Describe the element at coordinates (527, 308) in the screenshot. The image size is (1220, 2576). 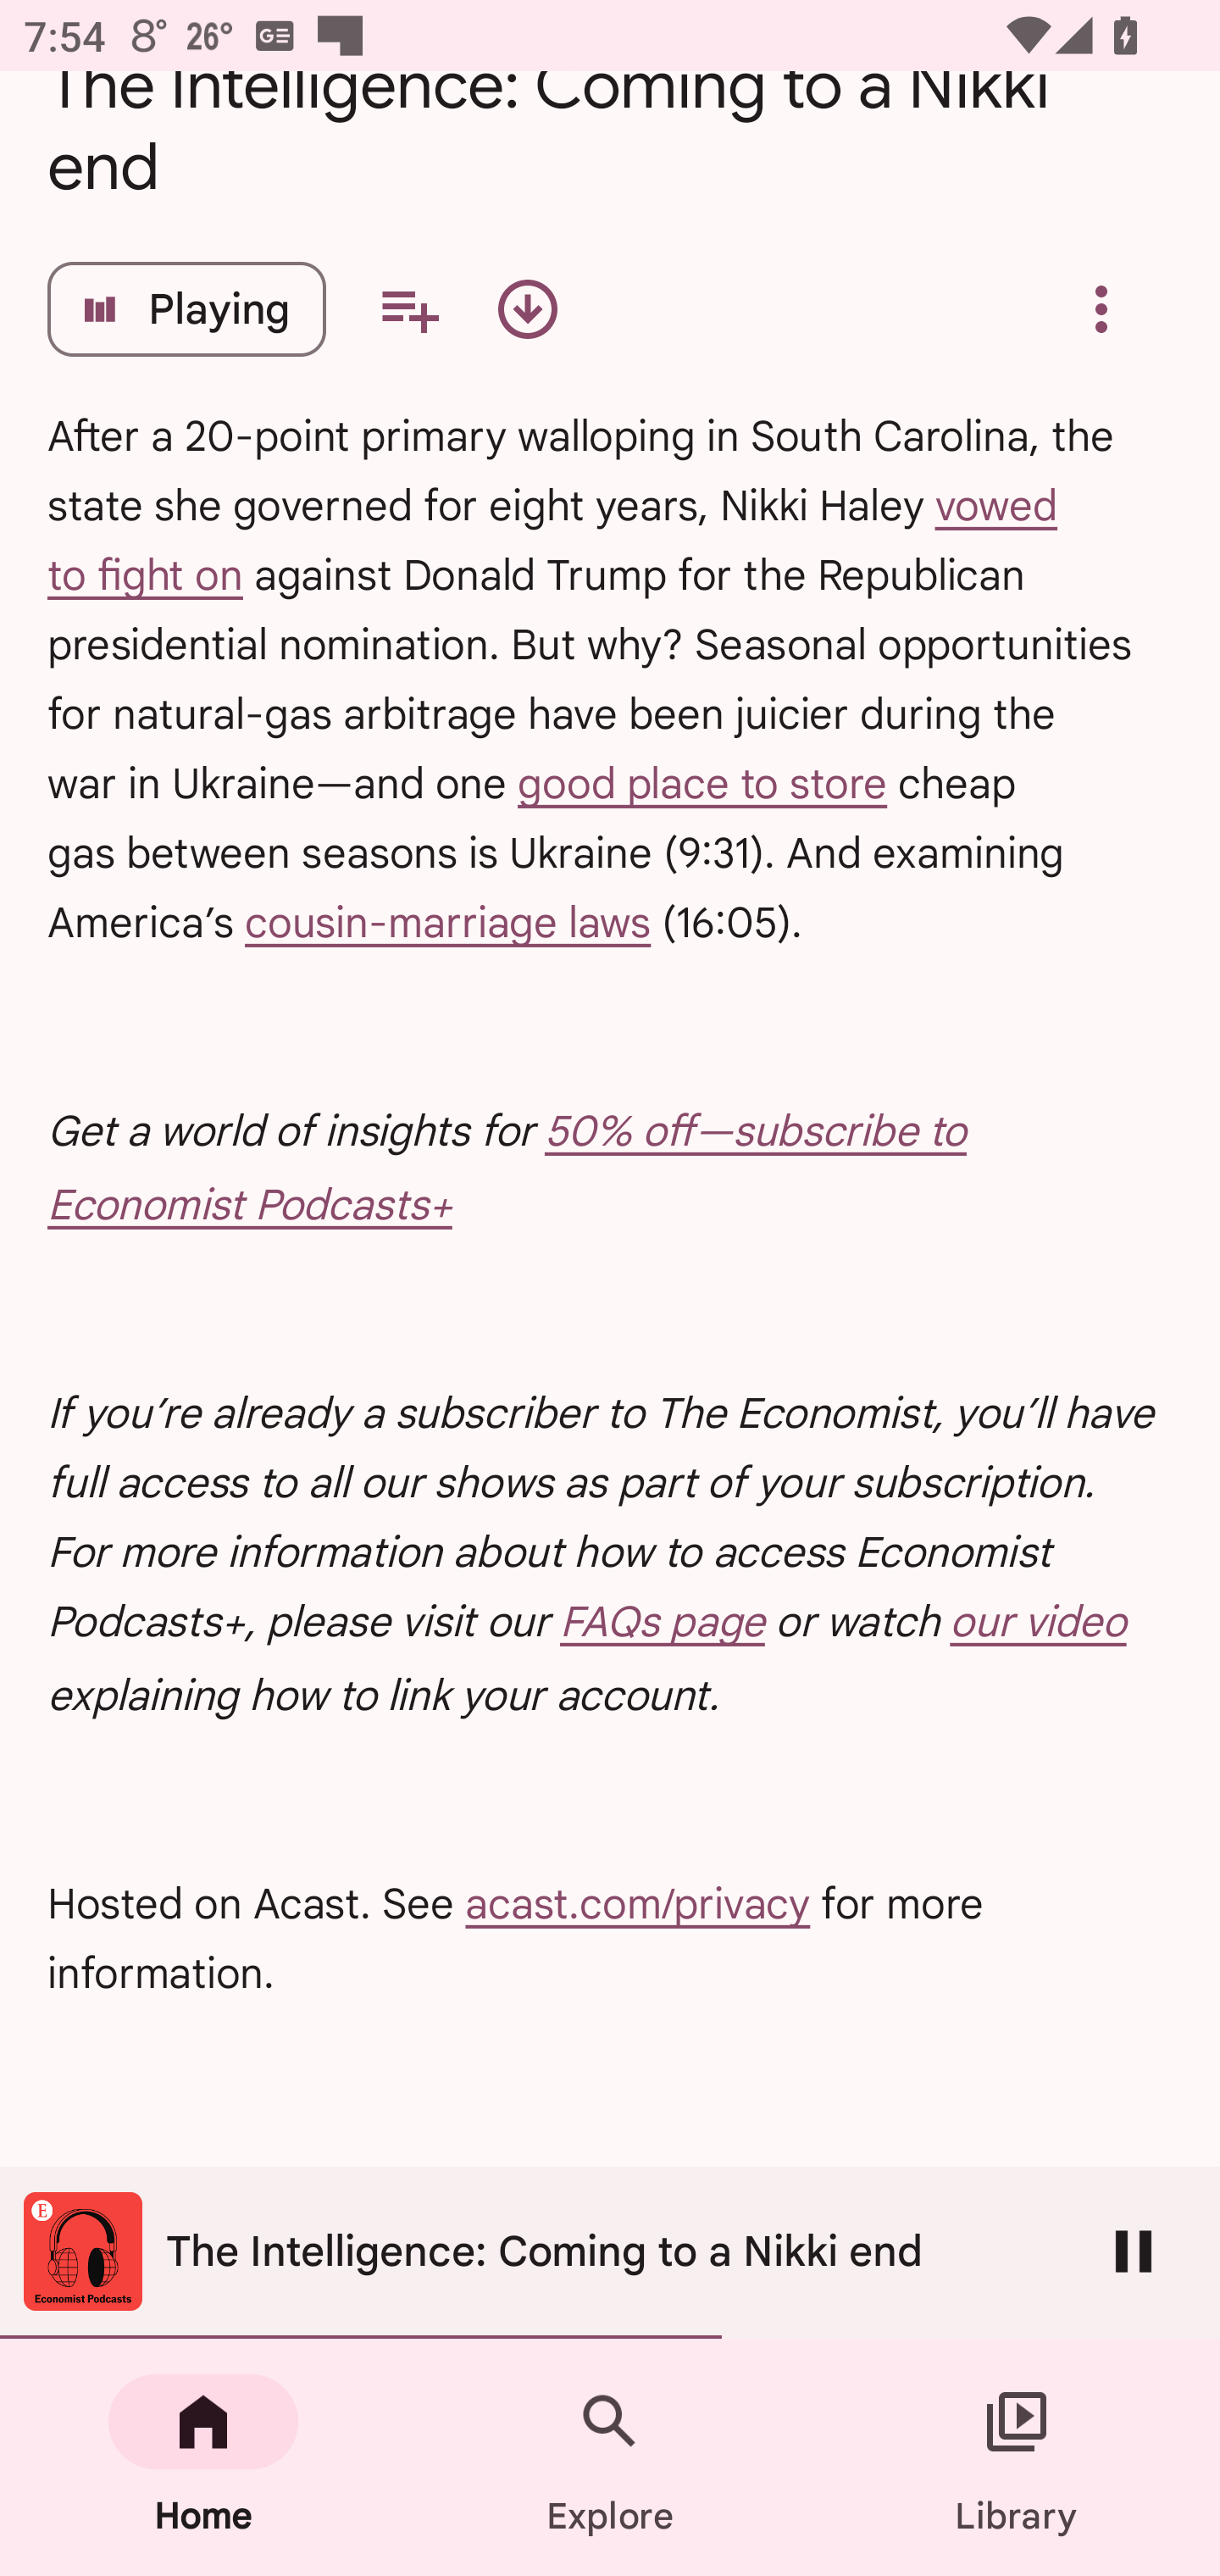
I see `Download episode` at that location.